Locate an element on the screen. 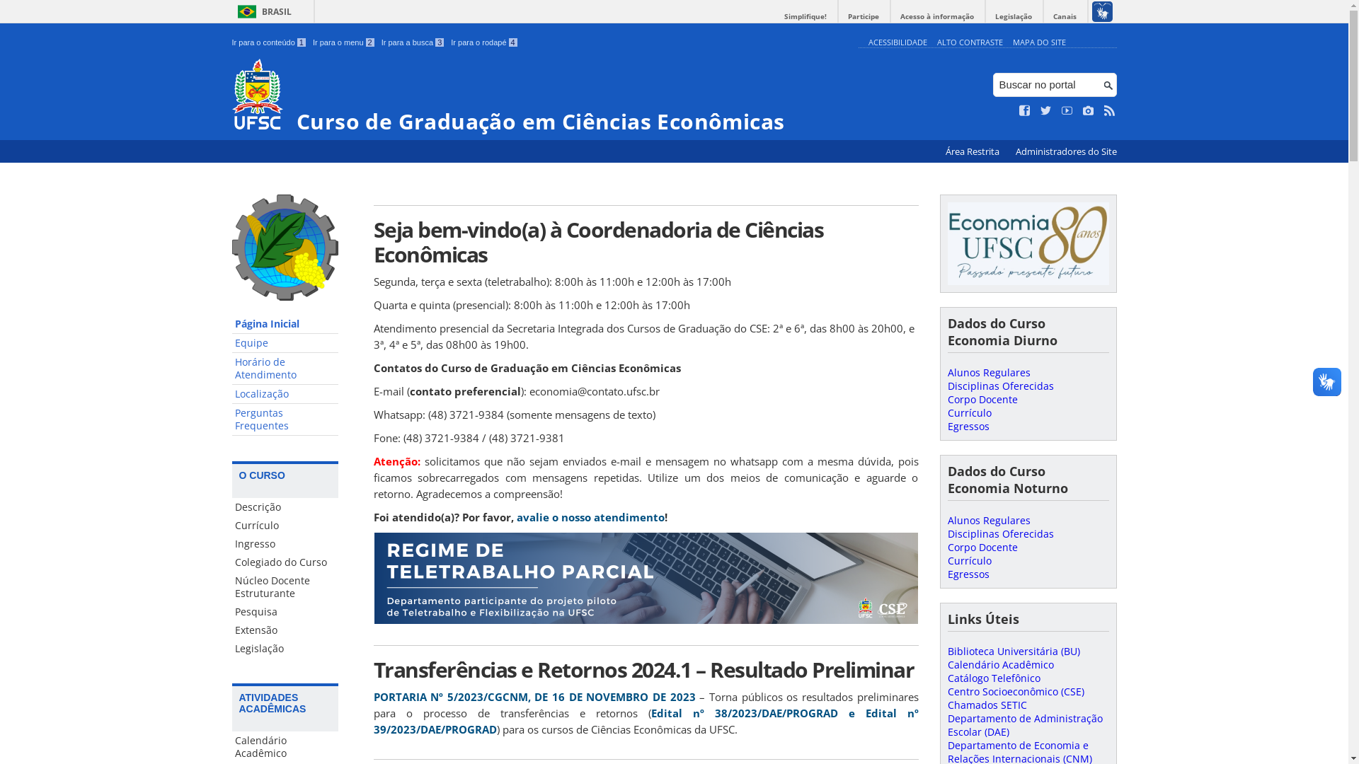  Siga no Twitter is located at coordinates (1046, 111).